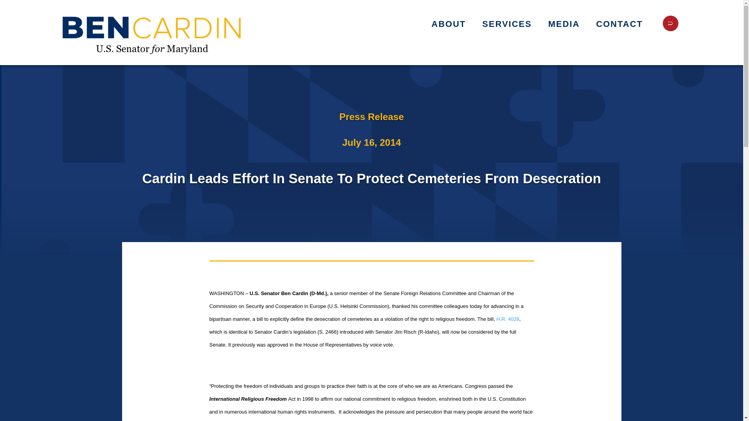 The image size is (749, 421). I want to click on ABOUT, so click(452, 25).